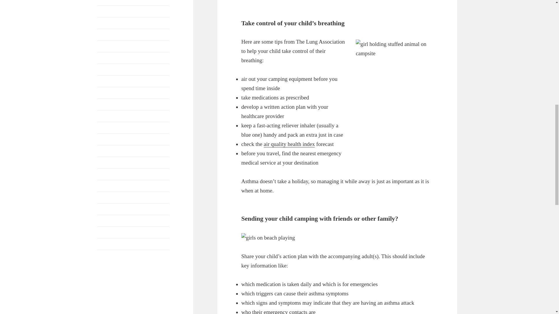 The height and width of the screenshot is (314, 559). What do you see at coordinates (121, 186) in the screenshot?
I see `Roofed Accommodations` at bounding box center [121, 186].